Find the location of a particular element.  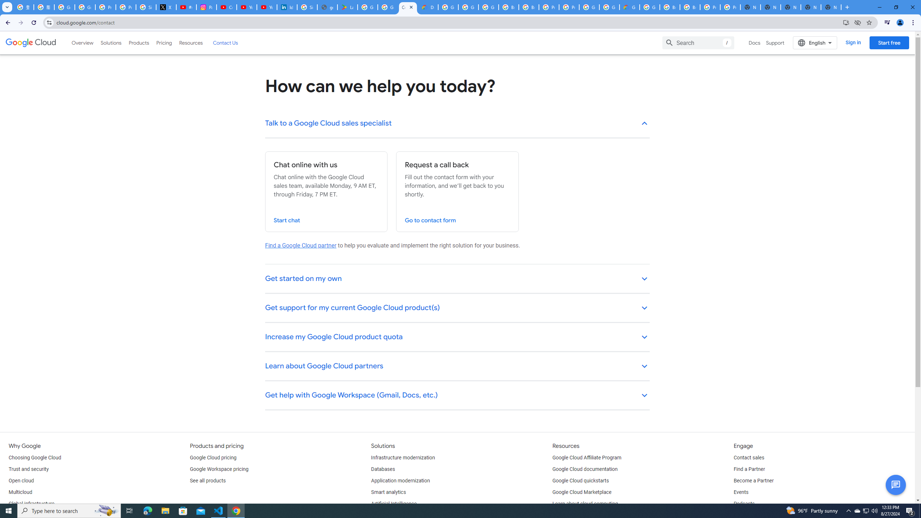

Smart analytics is located at coordinates (389, 492).